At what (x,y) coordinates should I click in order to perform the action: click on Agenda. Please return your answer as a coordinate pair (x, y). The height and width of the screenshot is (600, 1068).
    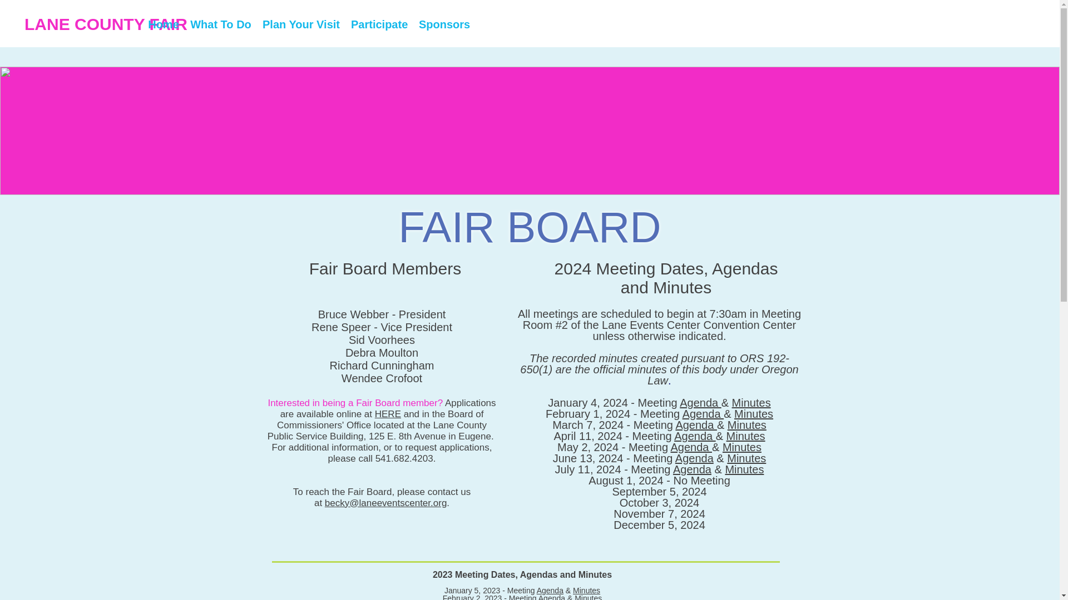
    Looking at the image, I should click on (551, 597).